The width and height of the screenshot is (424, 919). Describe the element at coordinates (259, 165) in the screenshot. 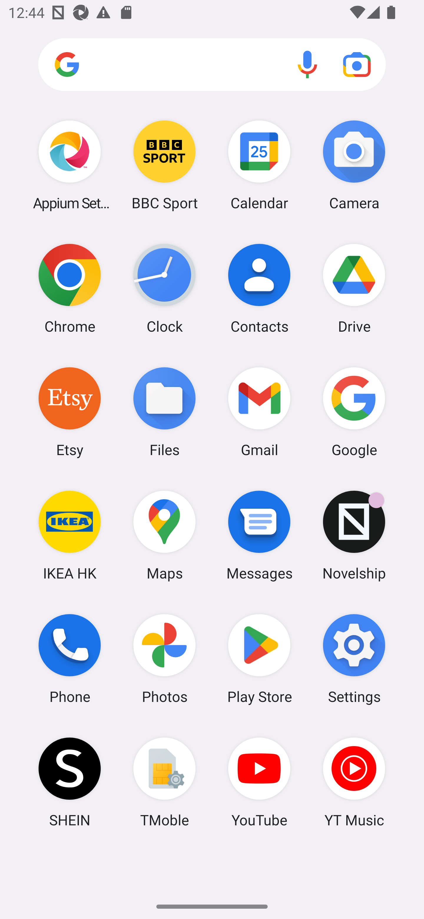

I see `Calendar` at that location.